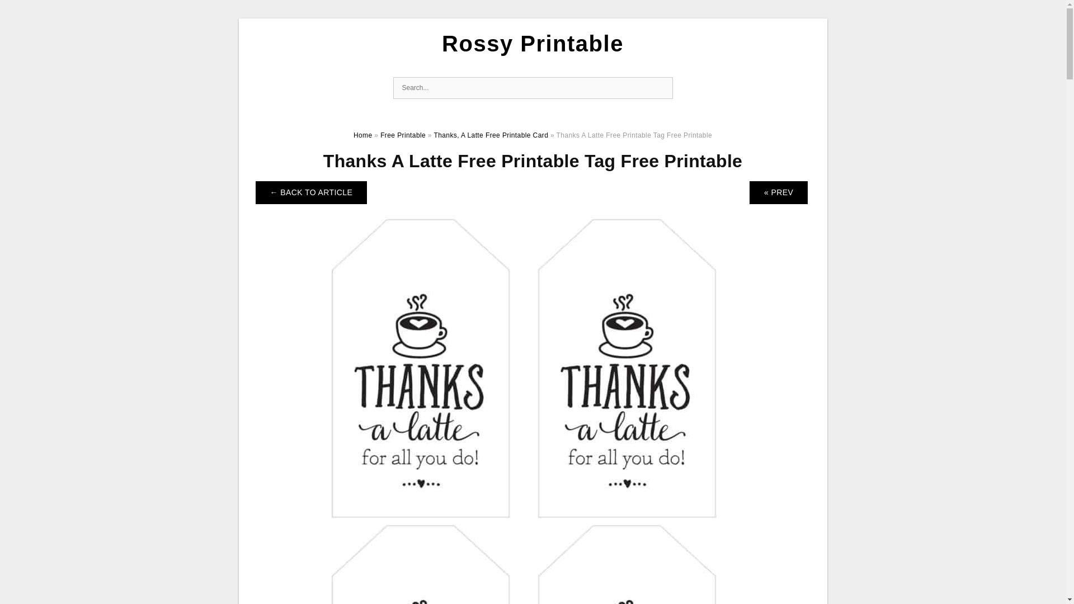 The width and height of the screenshot is (1074, 604). What do you see at coordinates (533, 44) in the screenshot?
I see `Rossy Printable` at bounding box center [533, 44].